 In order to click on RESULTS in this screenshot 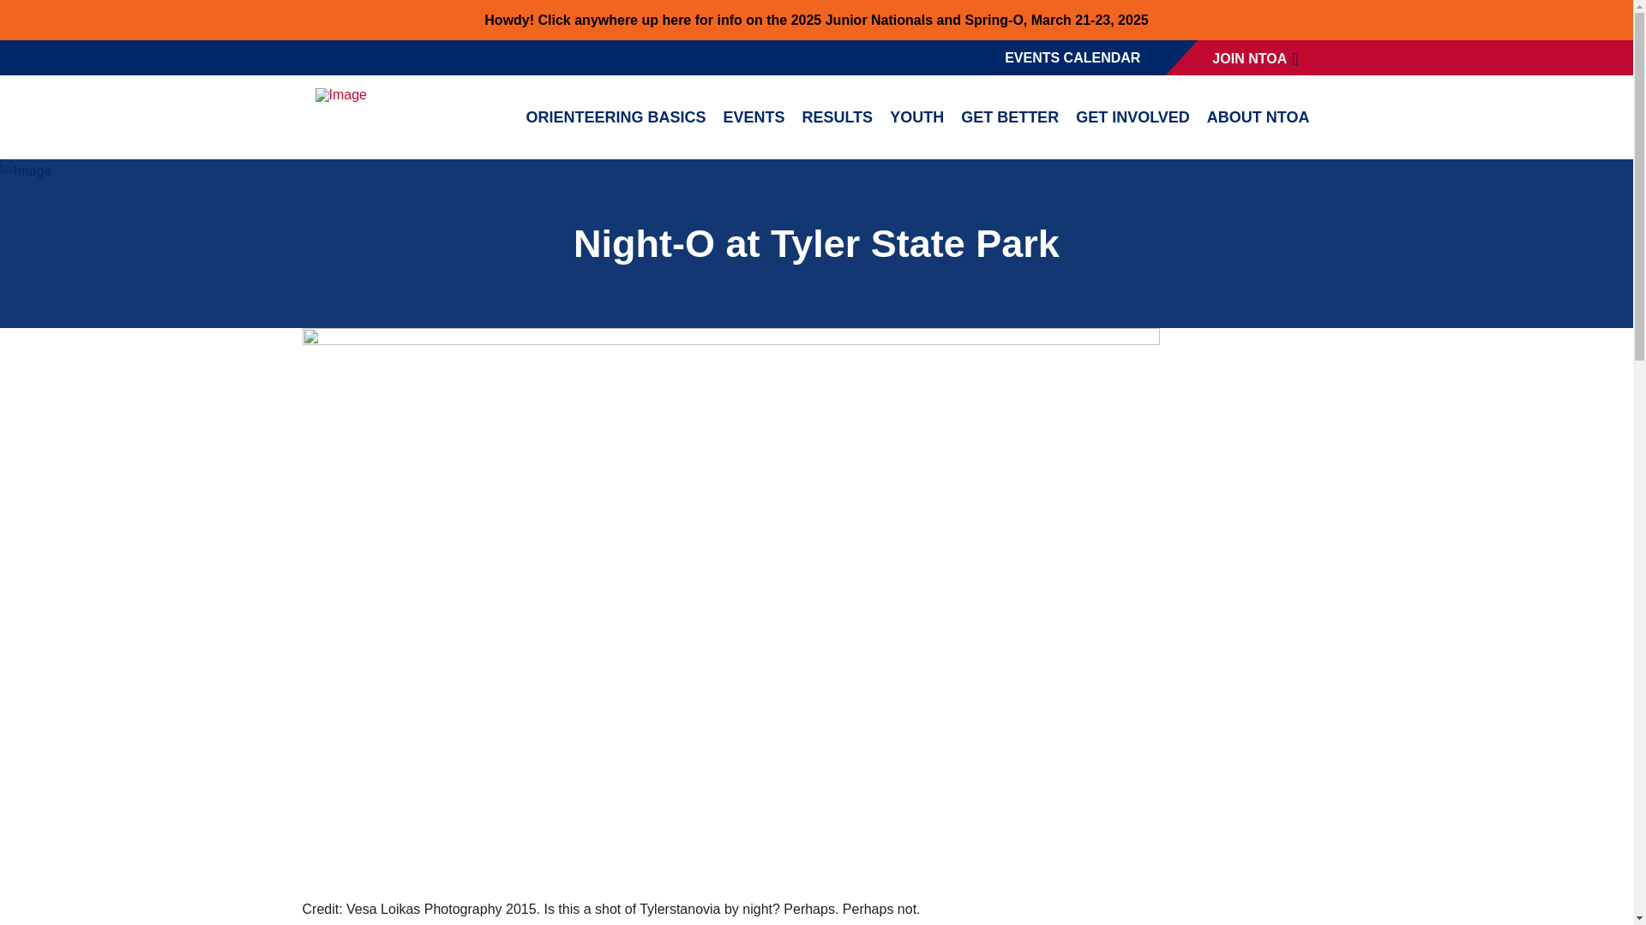, I will do `click(837, 116)`.